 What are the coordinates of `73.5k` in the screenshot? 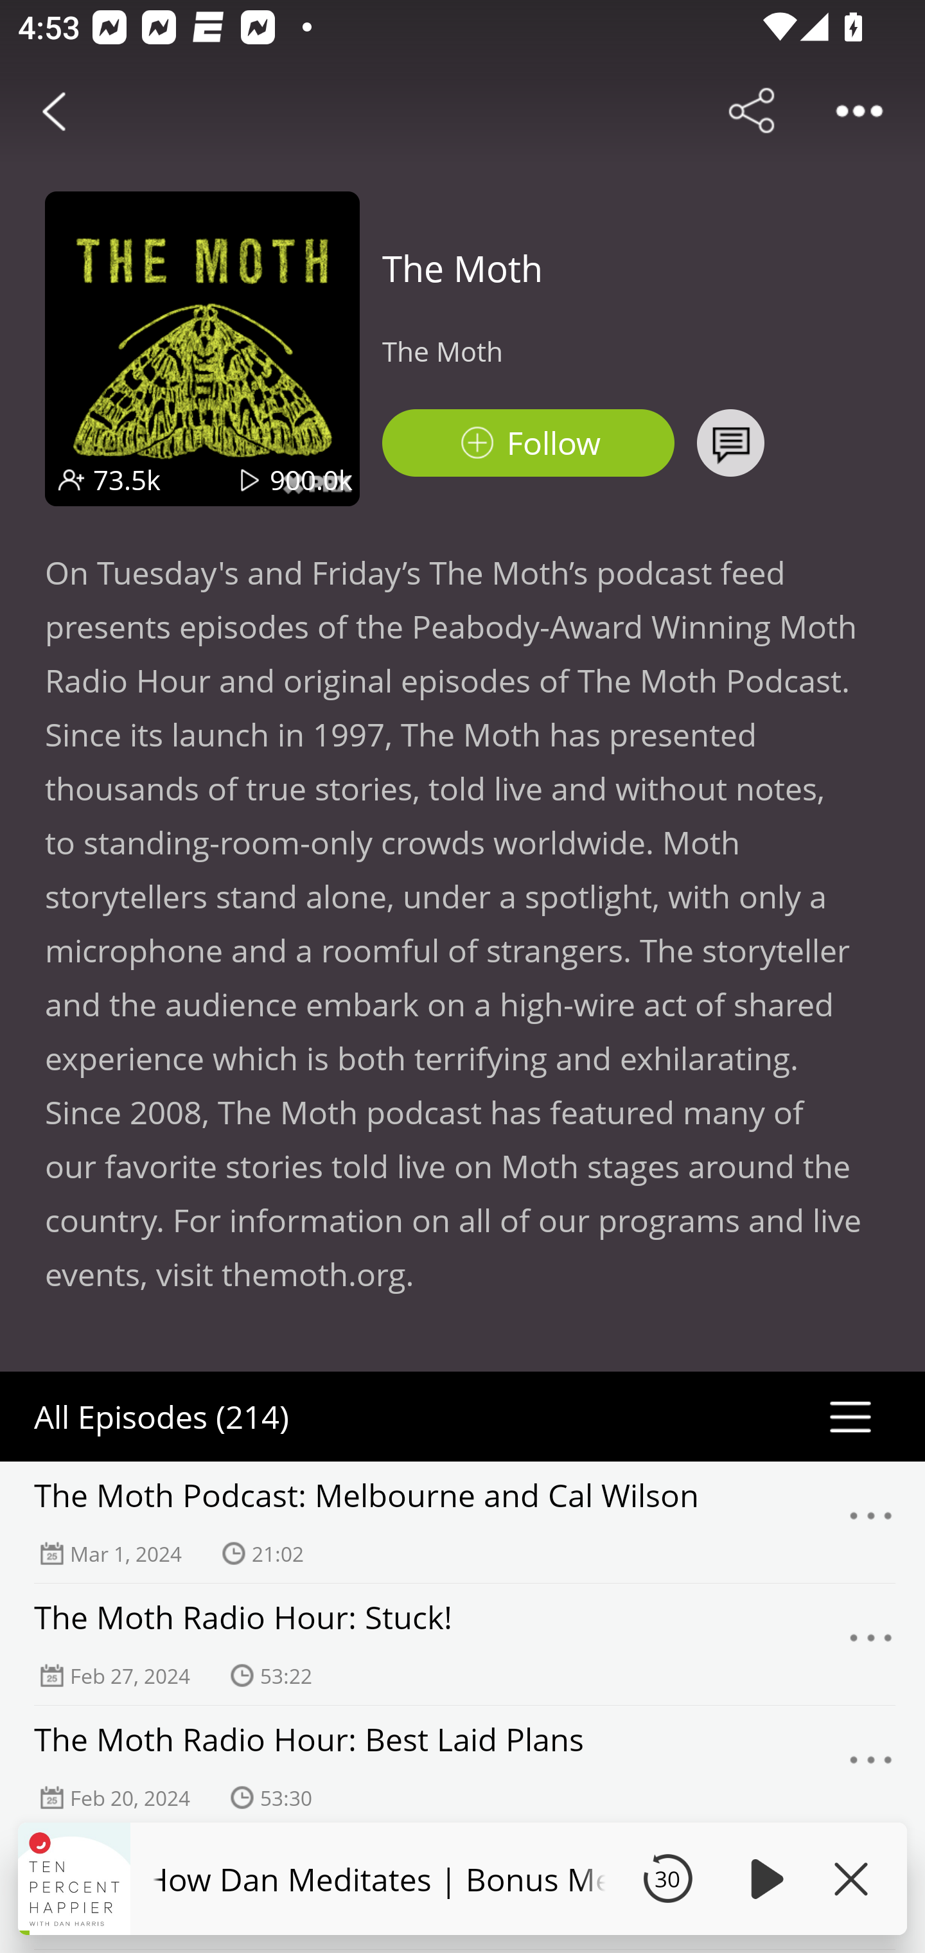 It's located at (127, 479).